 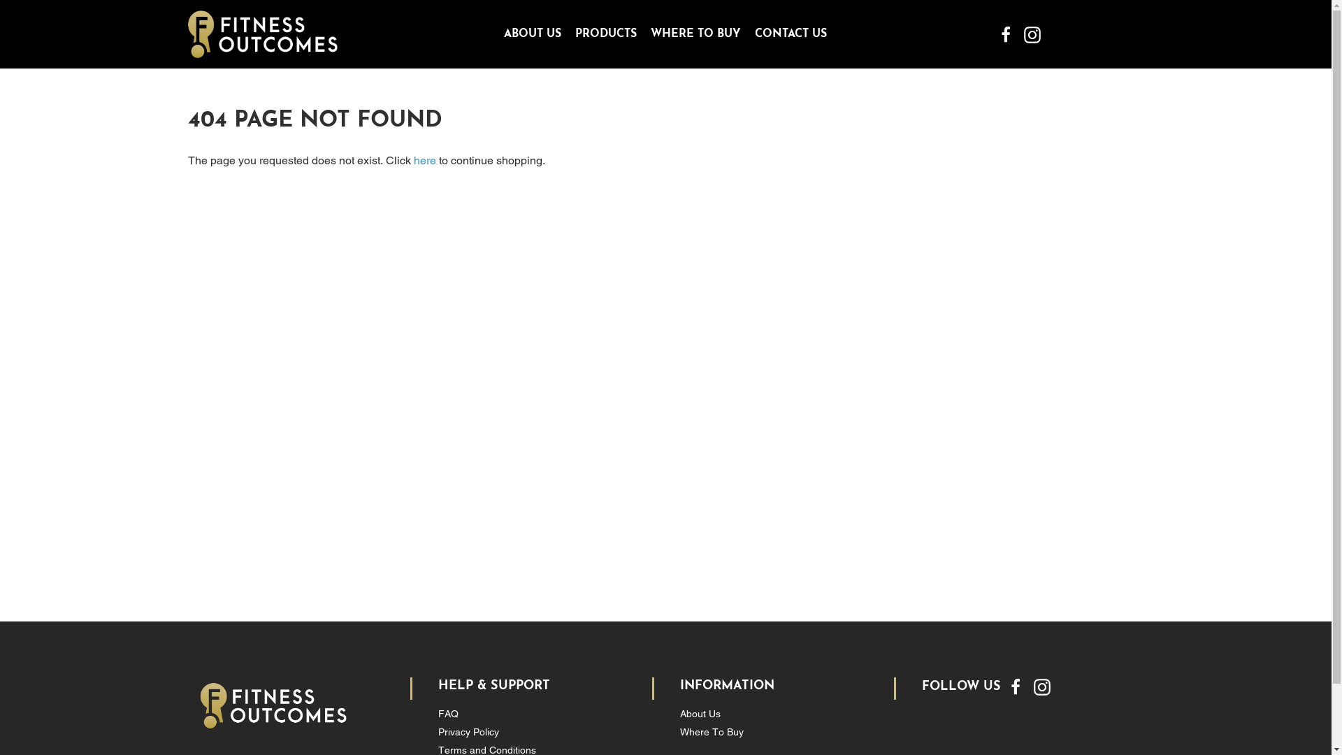 I want to click on Fitness Outcomes  on Instagram, so click(x=1041, y=686).